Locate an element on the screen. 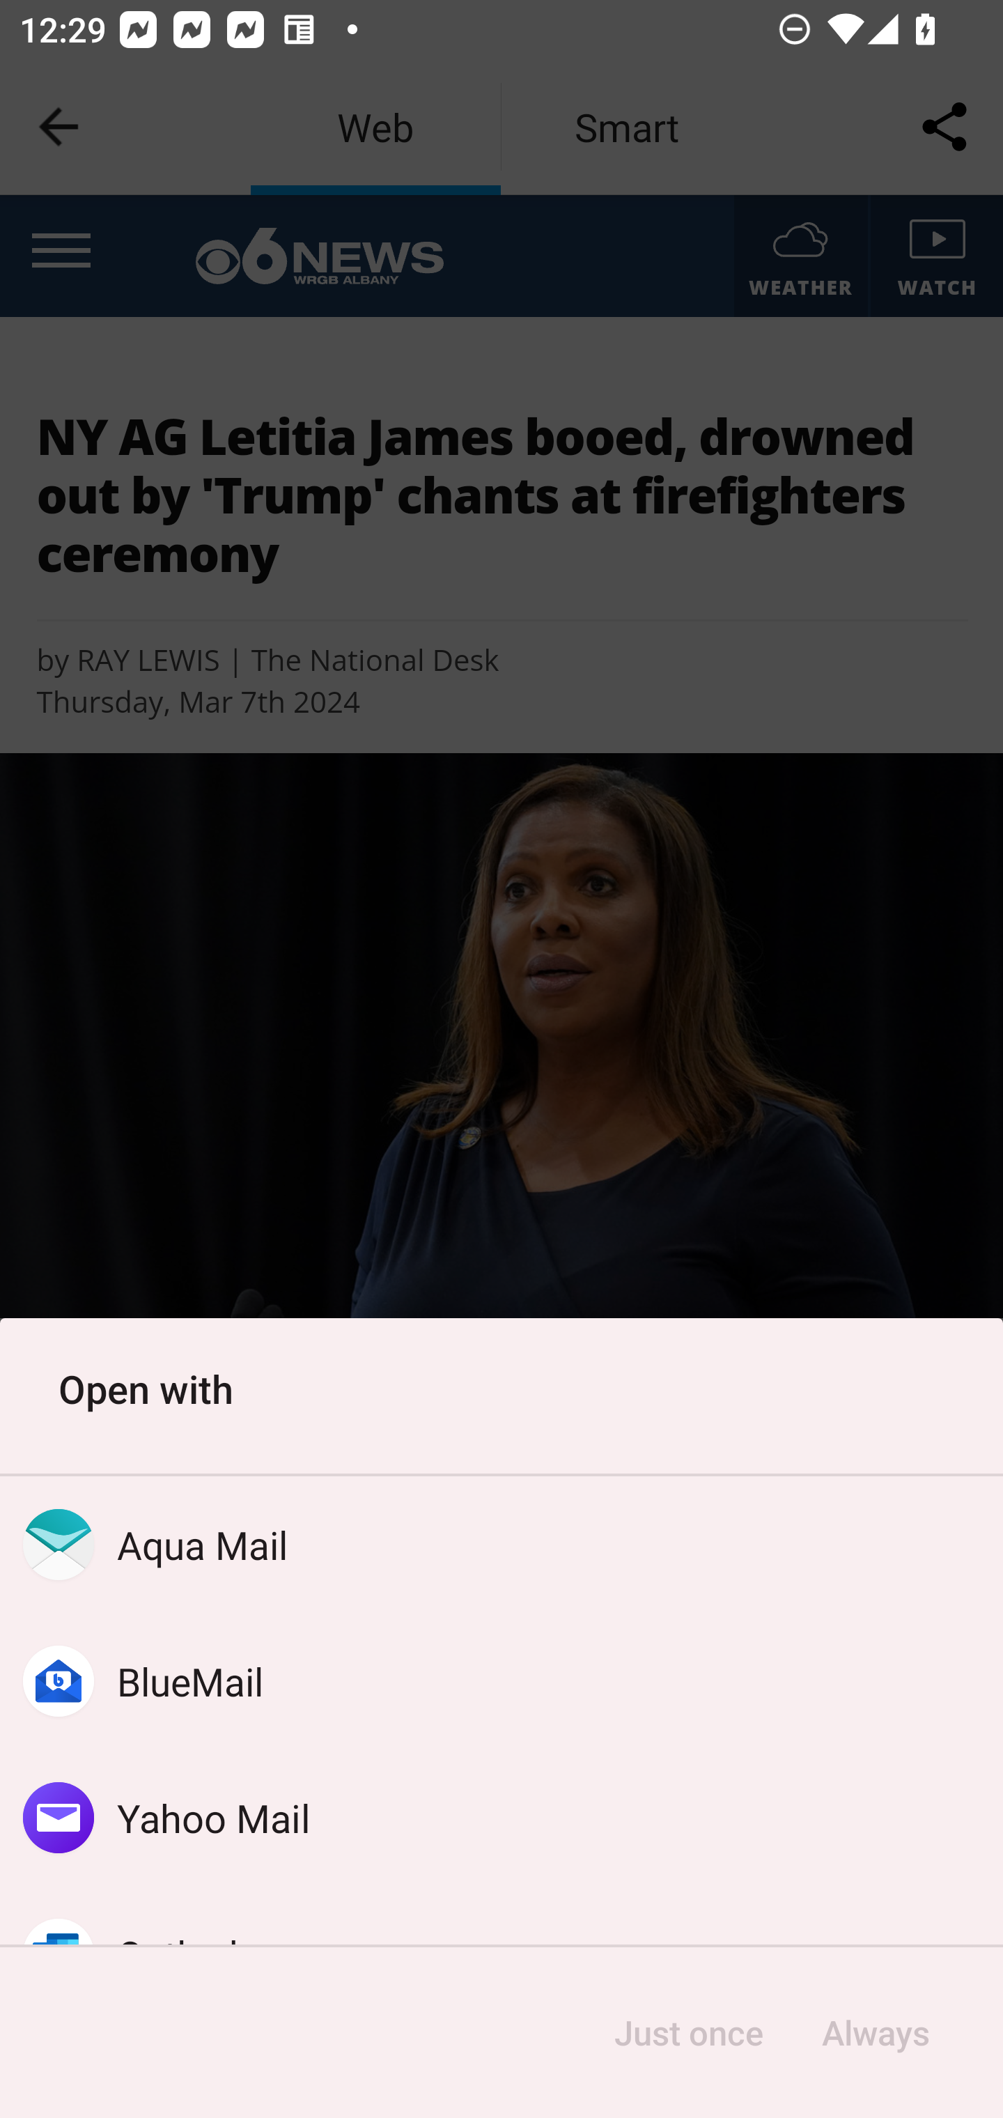 The image size is (1003, 2118). Just once is located at coordinates (688, 2033).